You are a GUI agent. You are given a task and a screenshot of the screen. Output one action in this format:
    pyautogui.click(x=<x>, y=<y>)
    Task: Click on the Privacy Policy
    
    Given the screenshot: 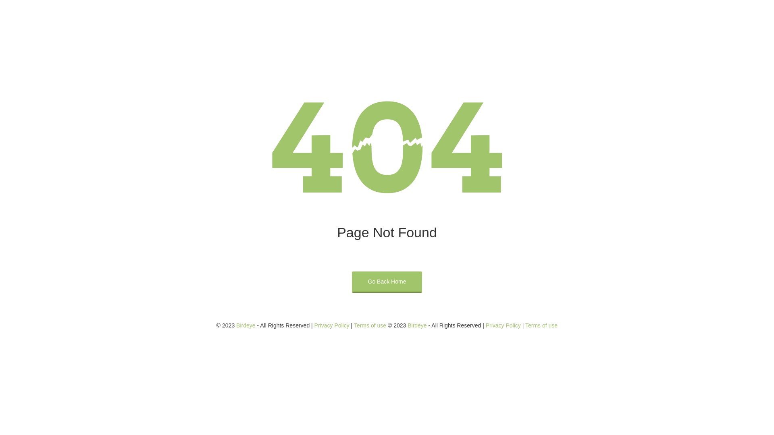 What is the action you would take?
    pyautogui.click(x=503, y=325)
    